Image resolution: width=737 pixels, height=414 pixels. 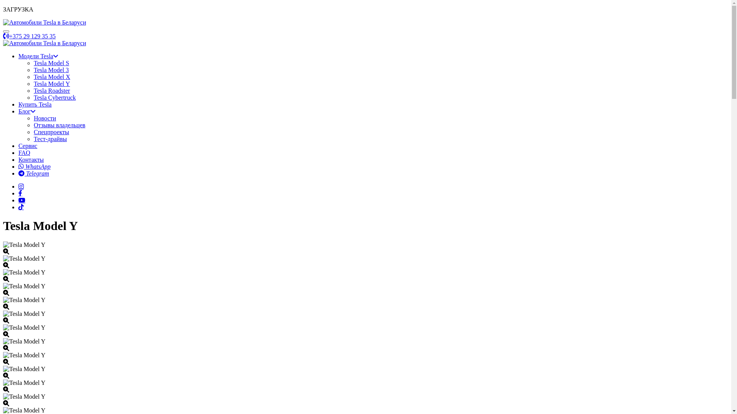 I want to click on Telegram, so click(x=34, y=173).